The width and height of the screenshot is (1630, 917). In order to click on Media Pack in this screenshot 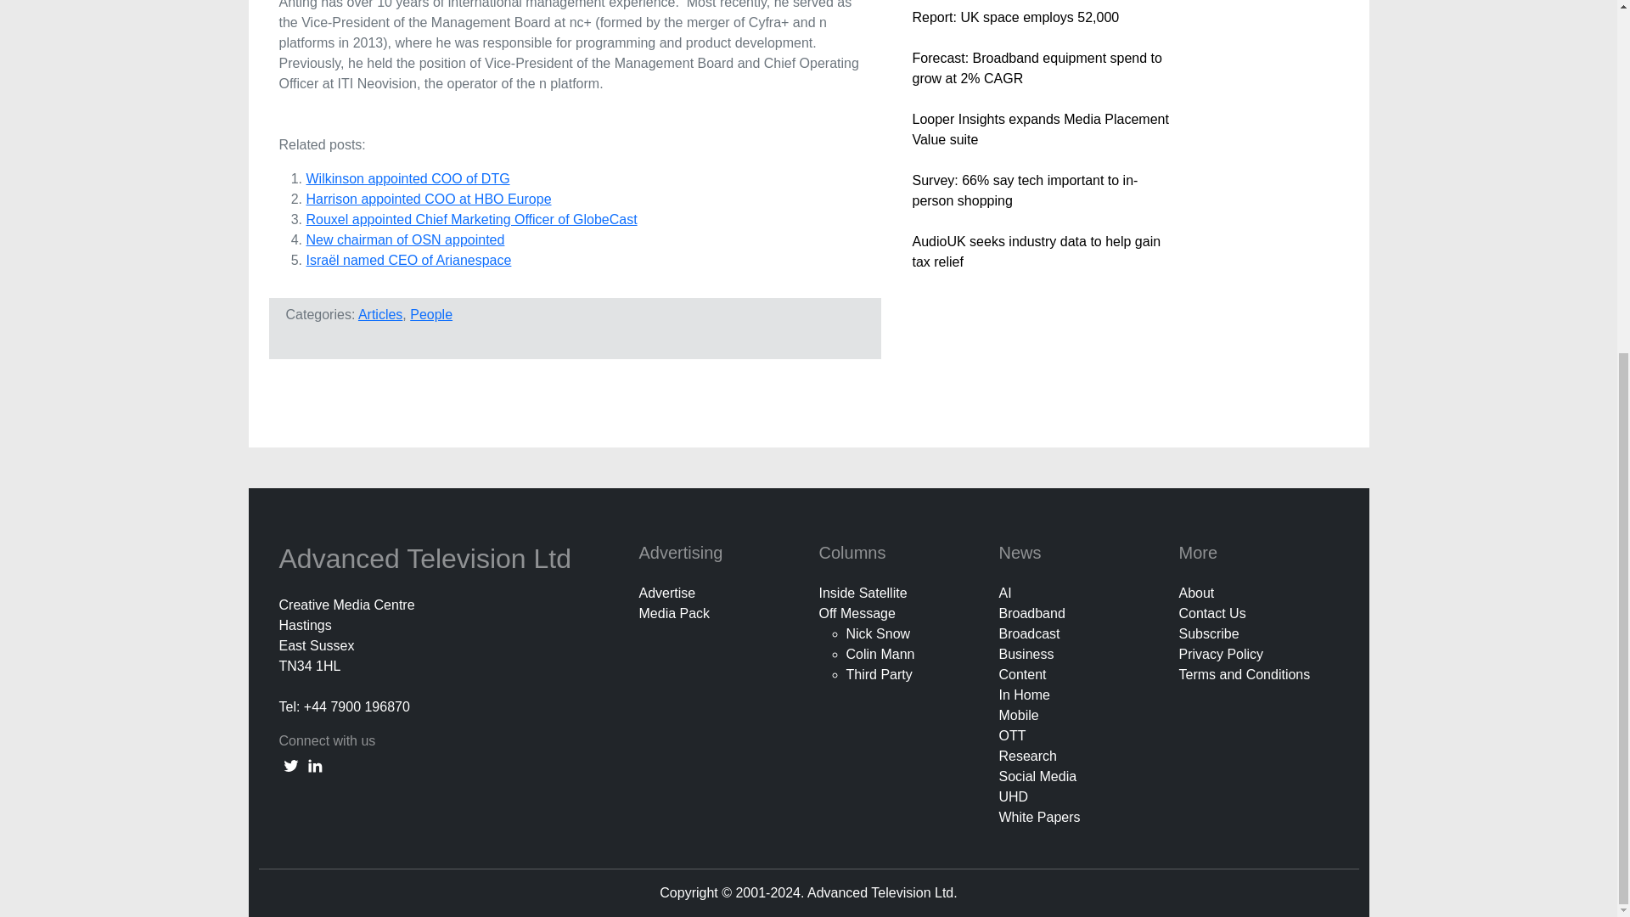, I will do `click(674, 613)`.